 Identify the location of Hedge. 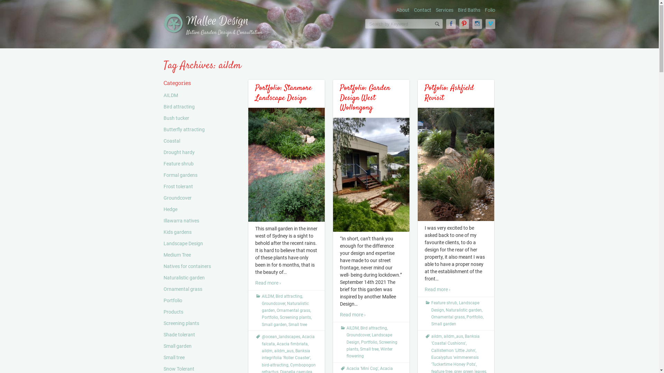
(170, 210).